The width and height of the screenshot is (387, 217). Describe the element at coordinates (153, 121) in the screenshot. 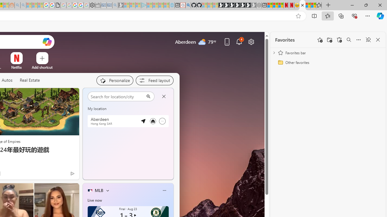

I see `Set as your primary location` at that location.